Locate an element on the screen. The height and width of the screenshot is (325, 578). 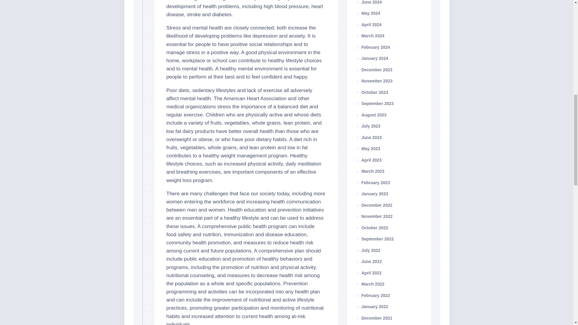
October 2023 is located at coordinates (372, 92).